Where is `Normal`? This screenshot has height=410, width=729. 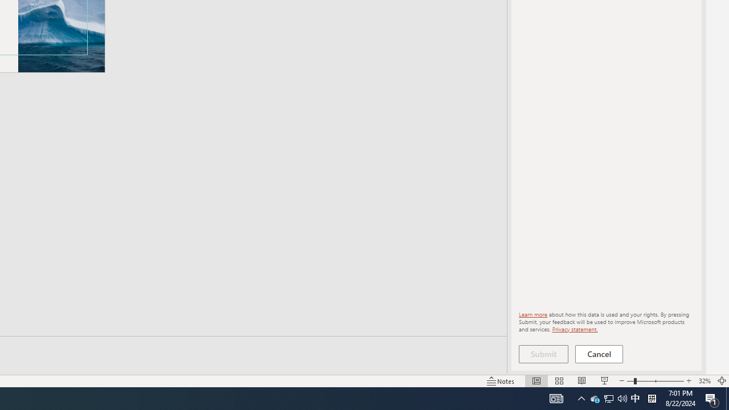
Normal is located at coordinates (536, 380).